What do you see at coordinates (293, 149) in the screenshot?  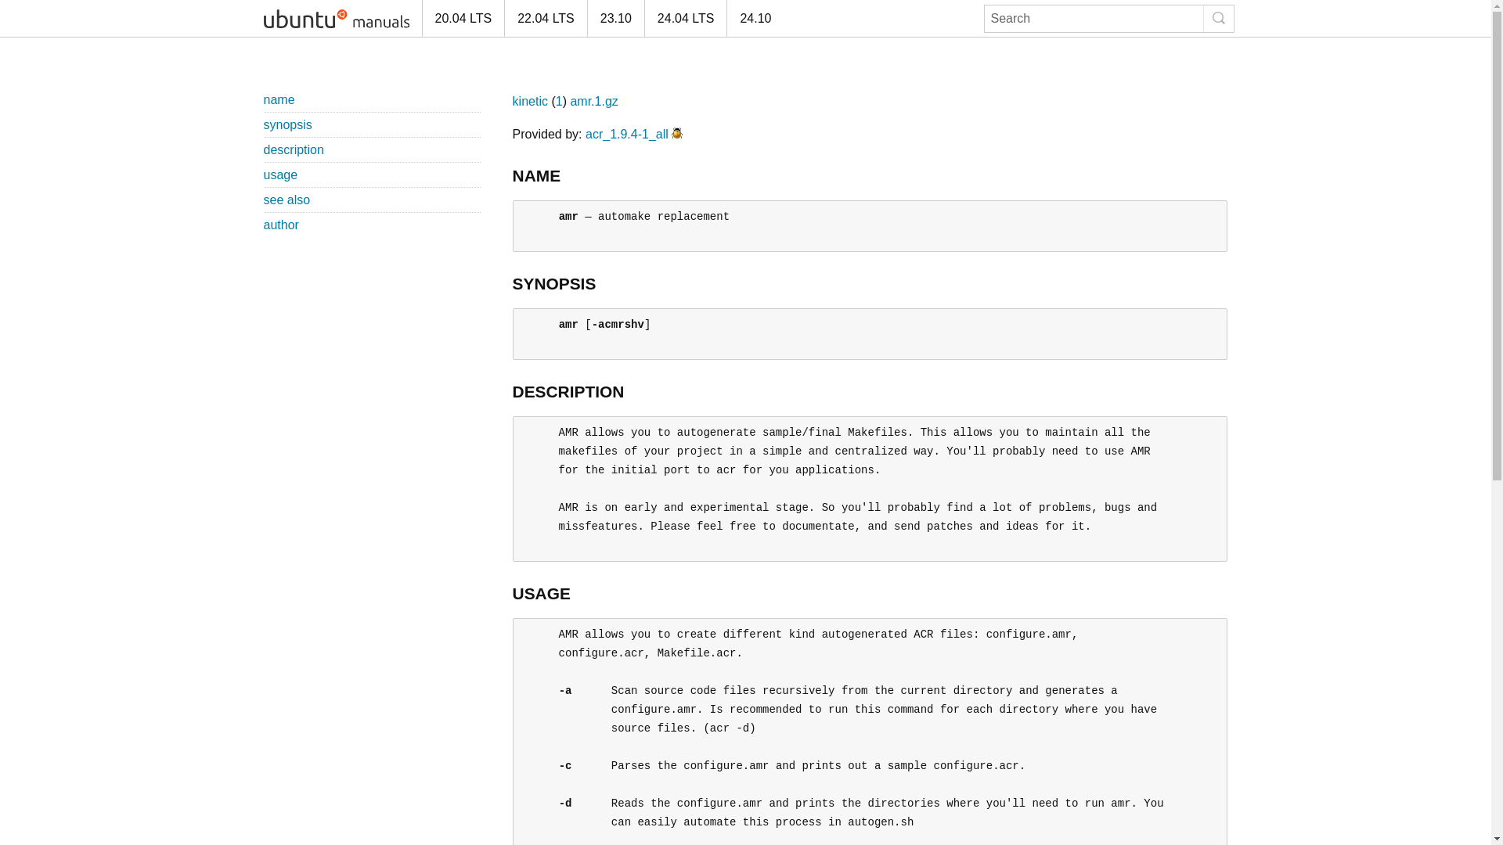 I see `description` at bounding box center [293, 149].